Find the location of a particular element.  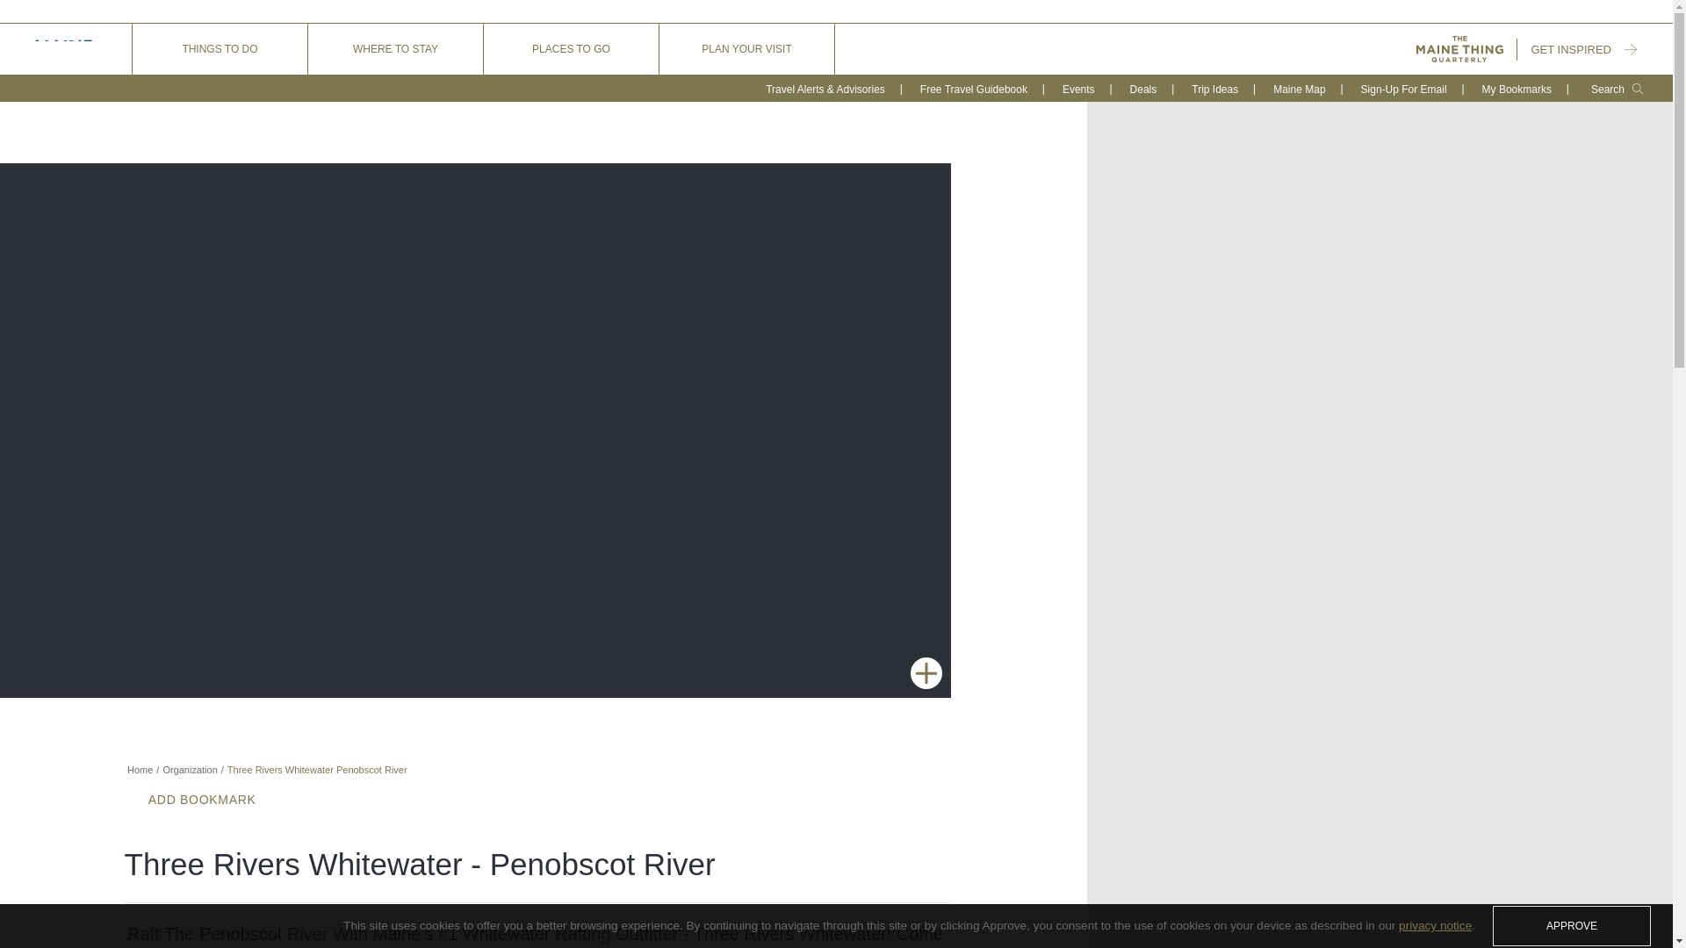

privacy notice is located at coordinates (1435, 925).